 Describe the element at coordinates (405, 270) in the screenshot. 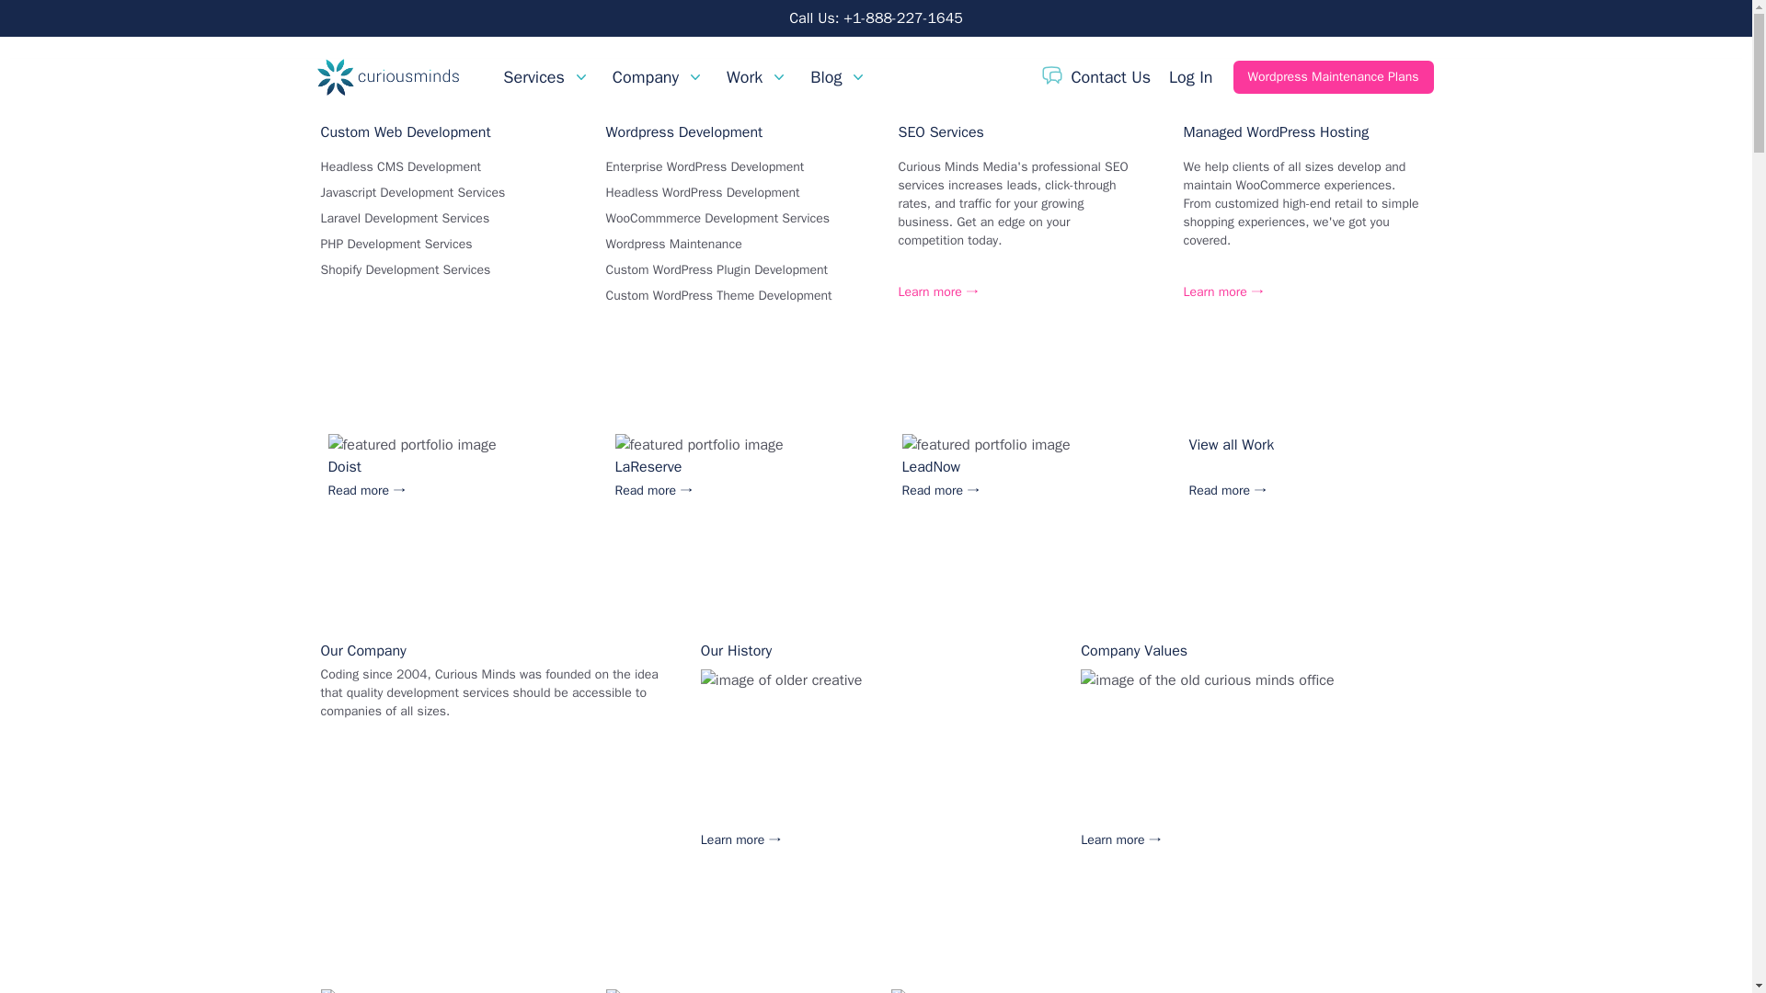

I see `Shopify Development Services` at that location.